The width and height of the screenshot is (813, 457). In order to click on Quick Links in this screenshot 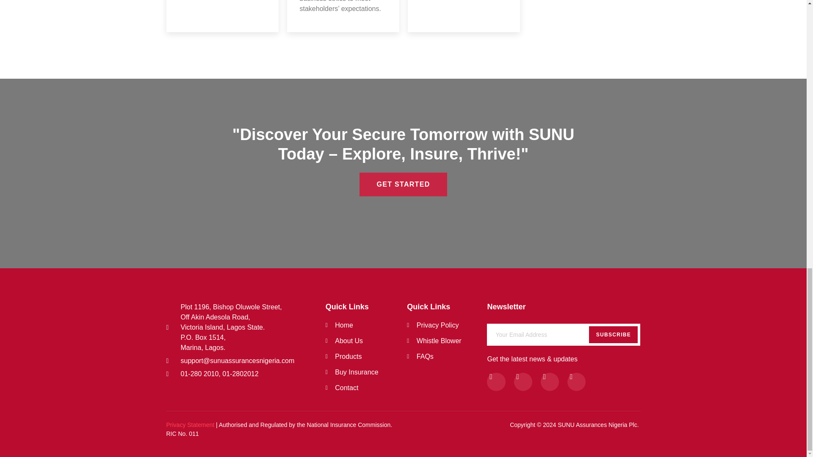, I will do `click(440, 306)`.